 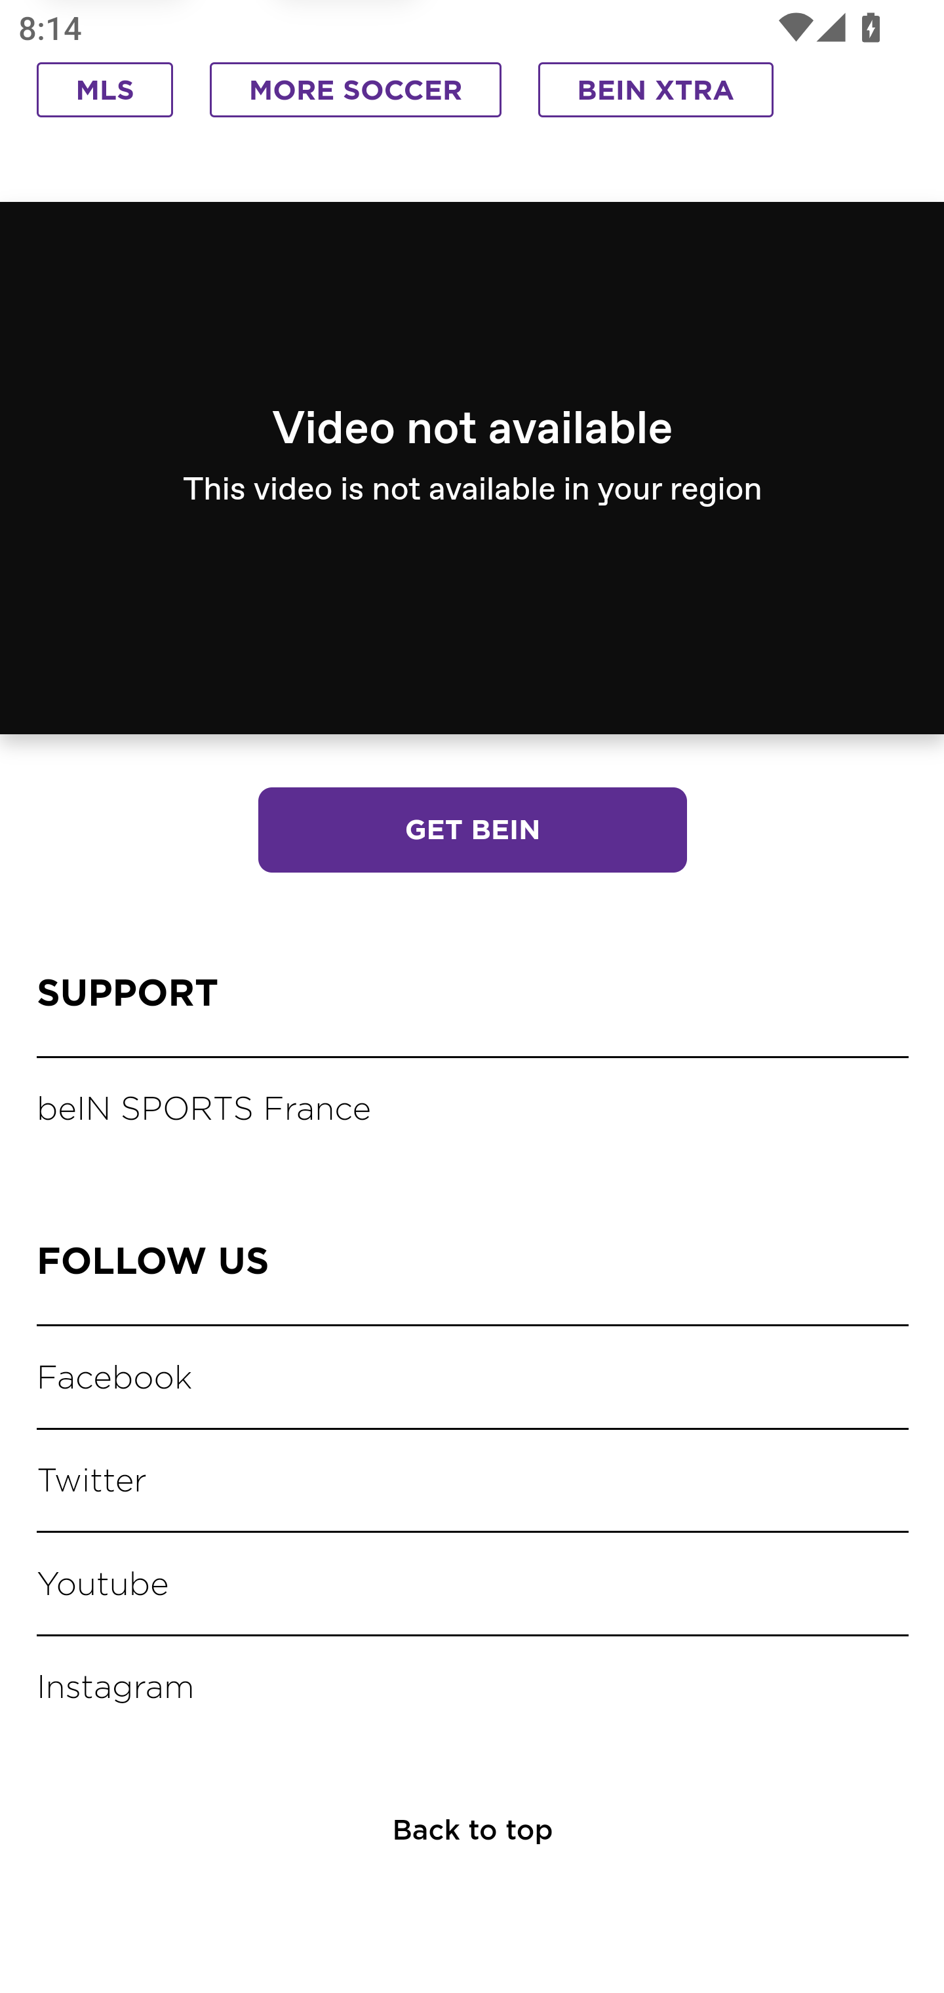 I want to click on BEIN XTRA, so click(x=656, y=92).